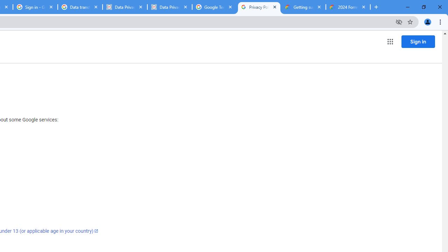 The width and height of the screenshot is (448, 252). I want to click on Sign in, so click(418, 41).